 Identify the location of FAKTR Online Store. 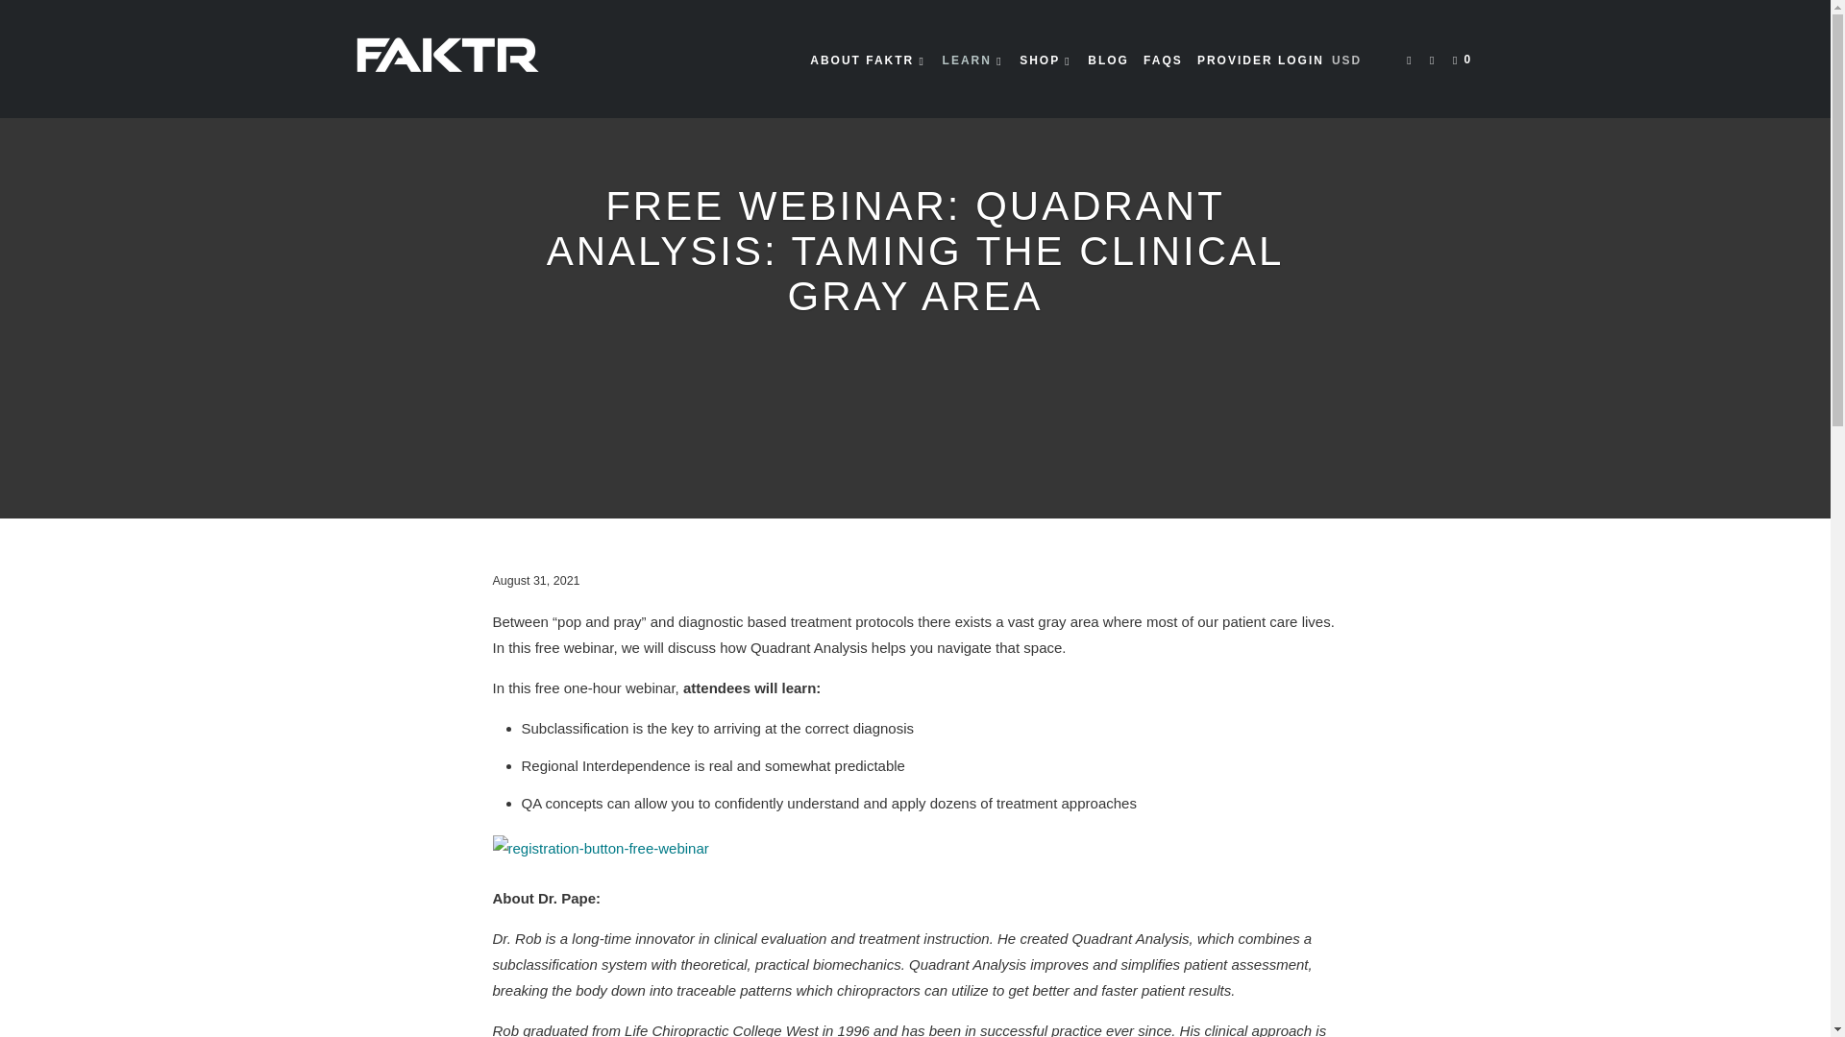
(446, 60).